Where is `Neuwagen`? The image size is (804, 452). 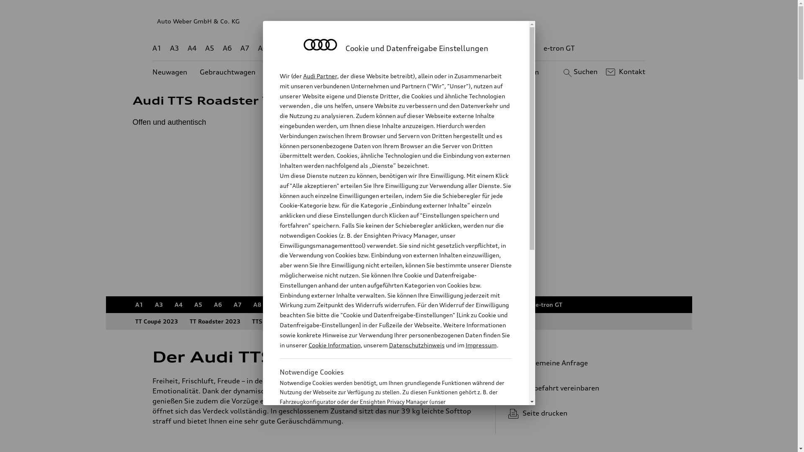
Neuwagen is located at coordinates (170, 72).